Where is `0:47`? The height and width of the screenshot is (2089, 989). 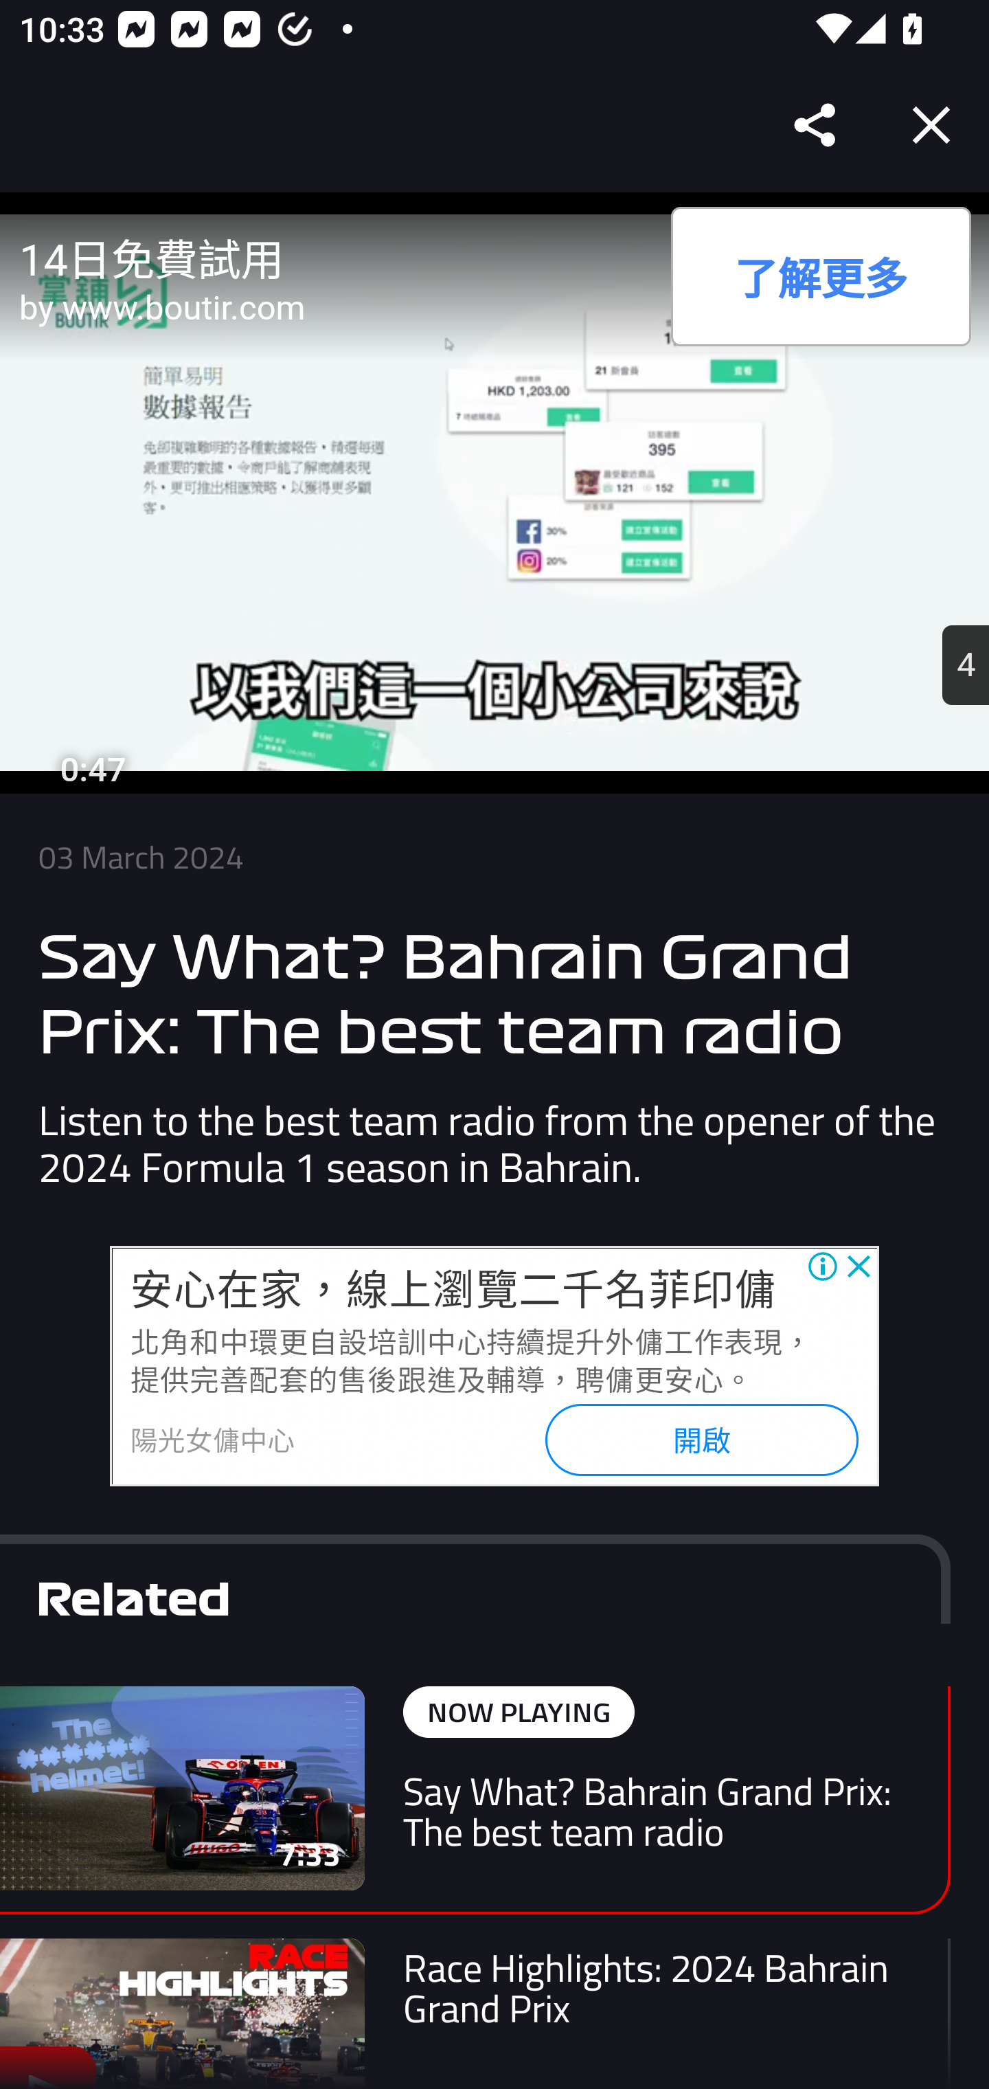
0:47 is located at coordinates (93, 770).